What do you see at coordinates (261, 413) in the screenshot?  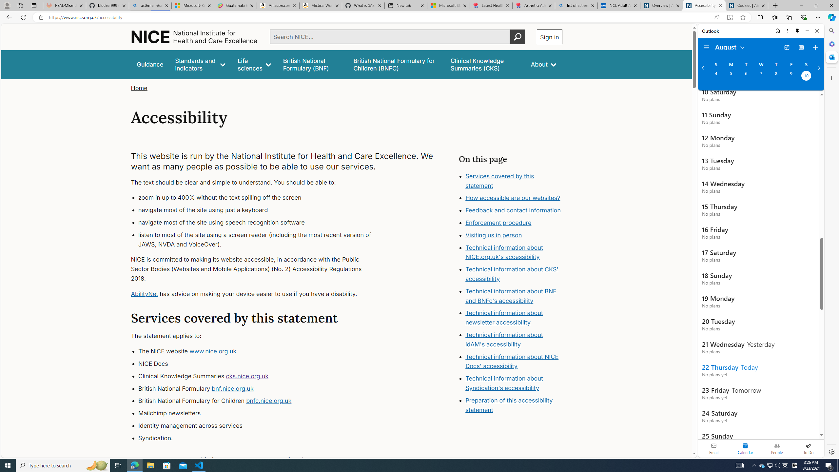 I see `Mailchimp newsletters` at bounding box center [261, 413].